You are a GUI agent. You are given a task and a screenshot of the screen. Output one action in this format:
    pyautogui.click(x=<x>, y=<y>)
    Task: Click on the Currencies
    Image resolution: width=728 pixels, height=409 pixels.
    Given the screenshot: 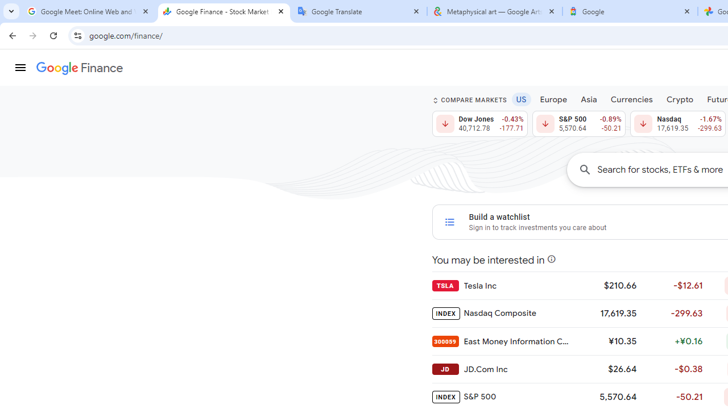 What is the action you would take?
    pyautogui.click(x=631, y=99)
    